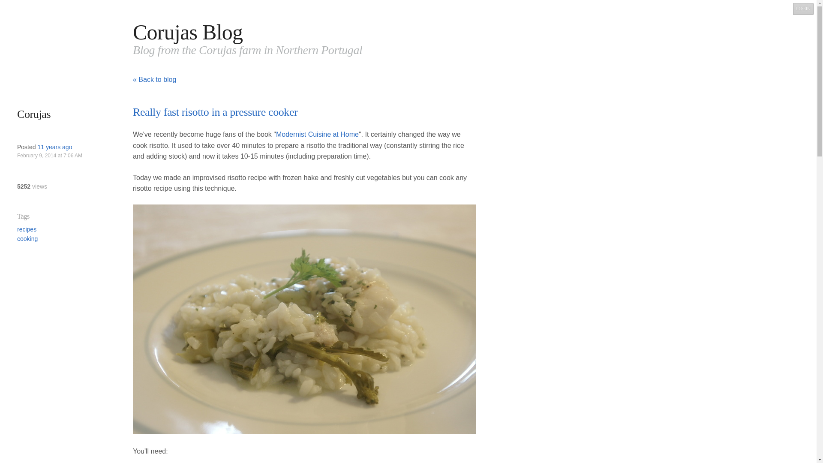 This screenshot has width=823, height=463. I want to click on Modernist Cuisine at Home, so click(317, 134).